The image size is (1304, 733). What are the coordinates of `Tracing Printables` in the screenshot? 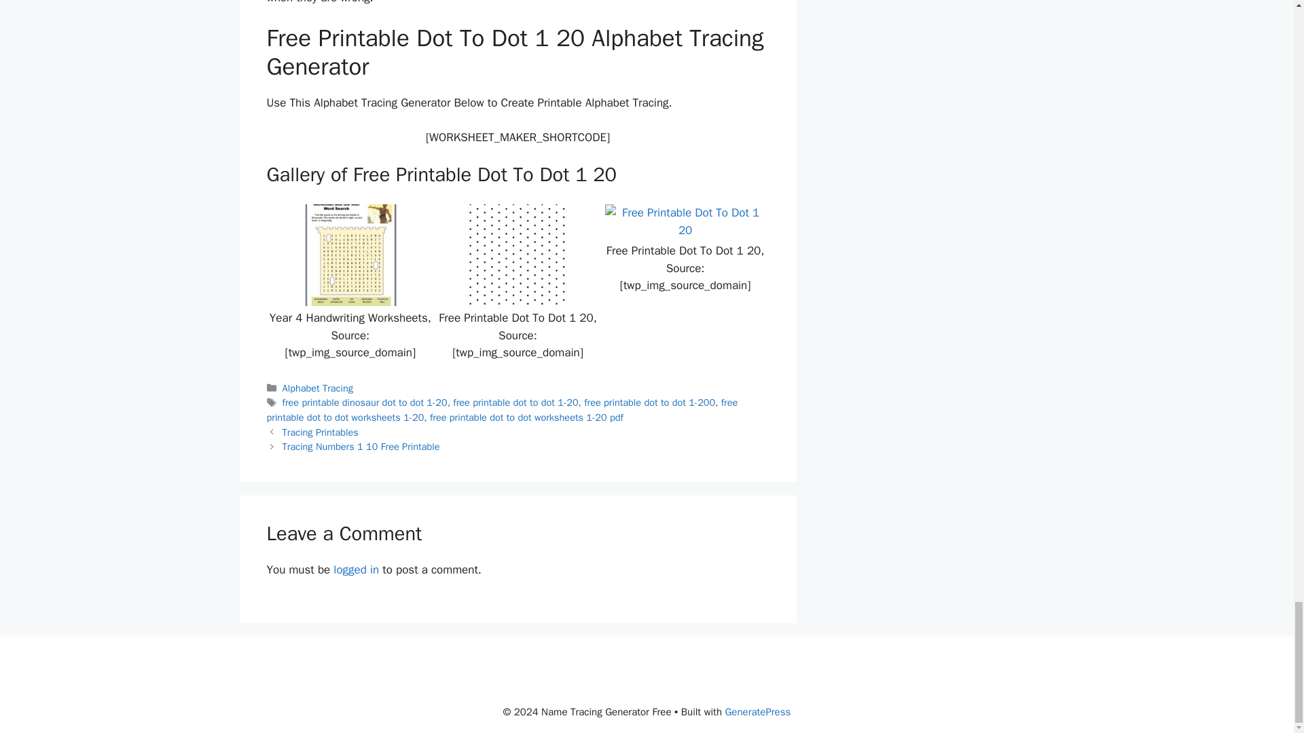 It's located at (321, 432).